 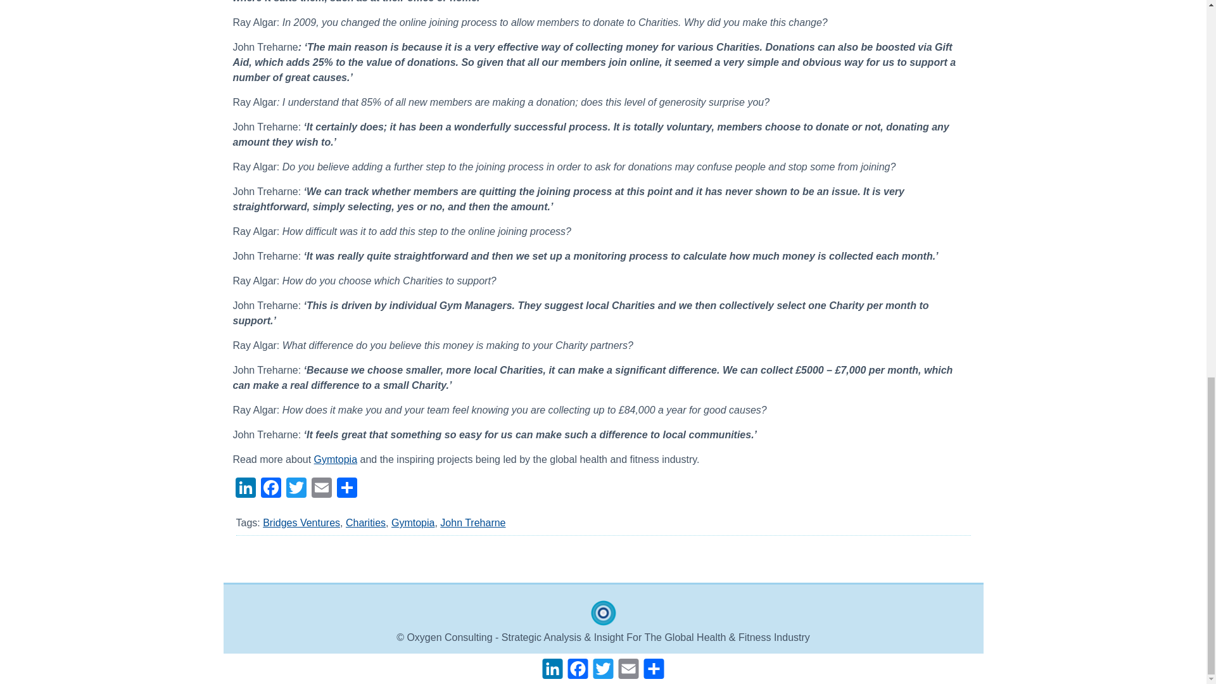 I want to click on Twitter, so click(x=296, y=489).